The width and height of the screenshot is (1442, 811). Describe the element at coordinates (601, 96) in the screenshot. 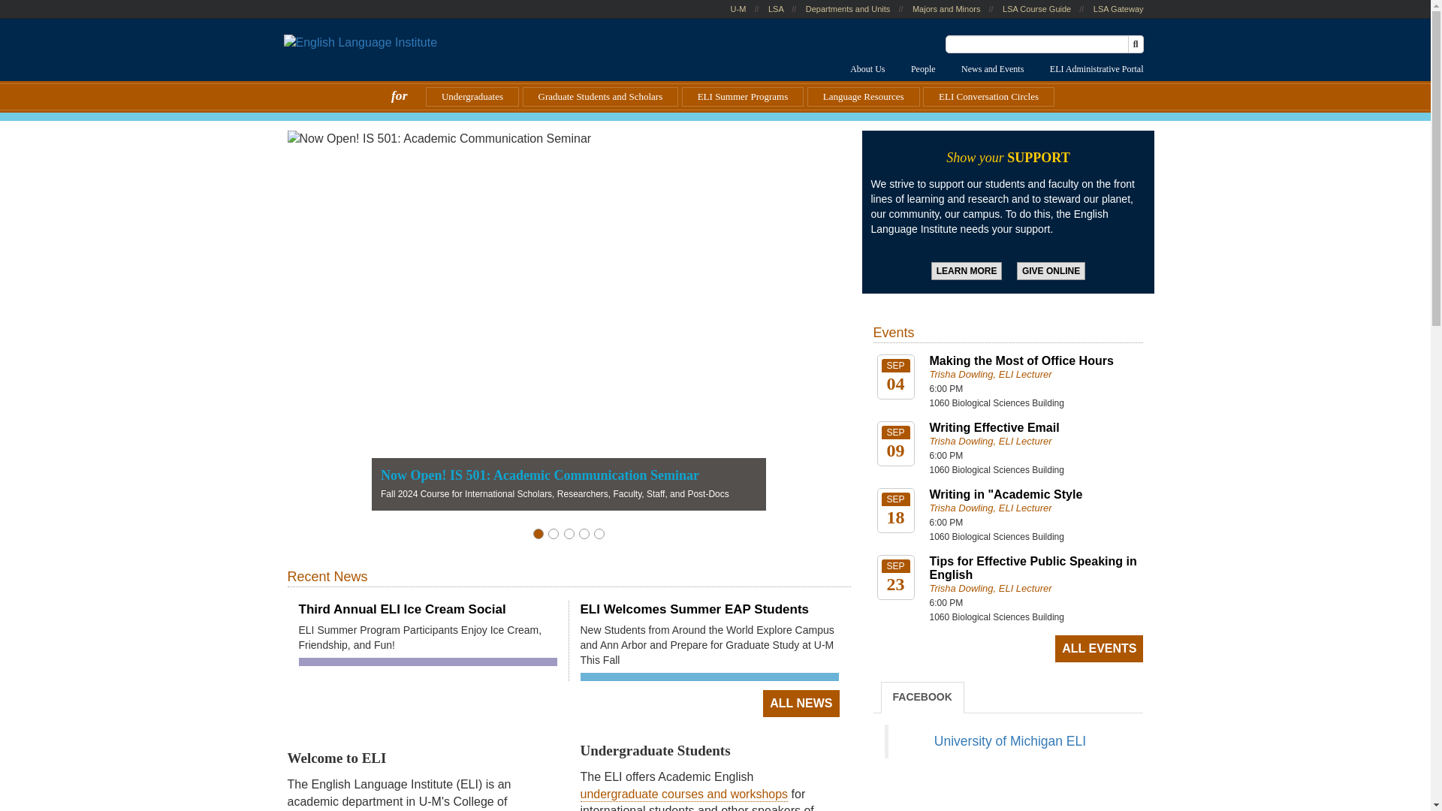

I see `Graduate Students and Scholars` at that location.